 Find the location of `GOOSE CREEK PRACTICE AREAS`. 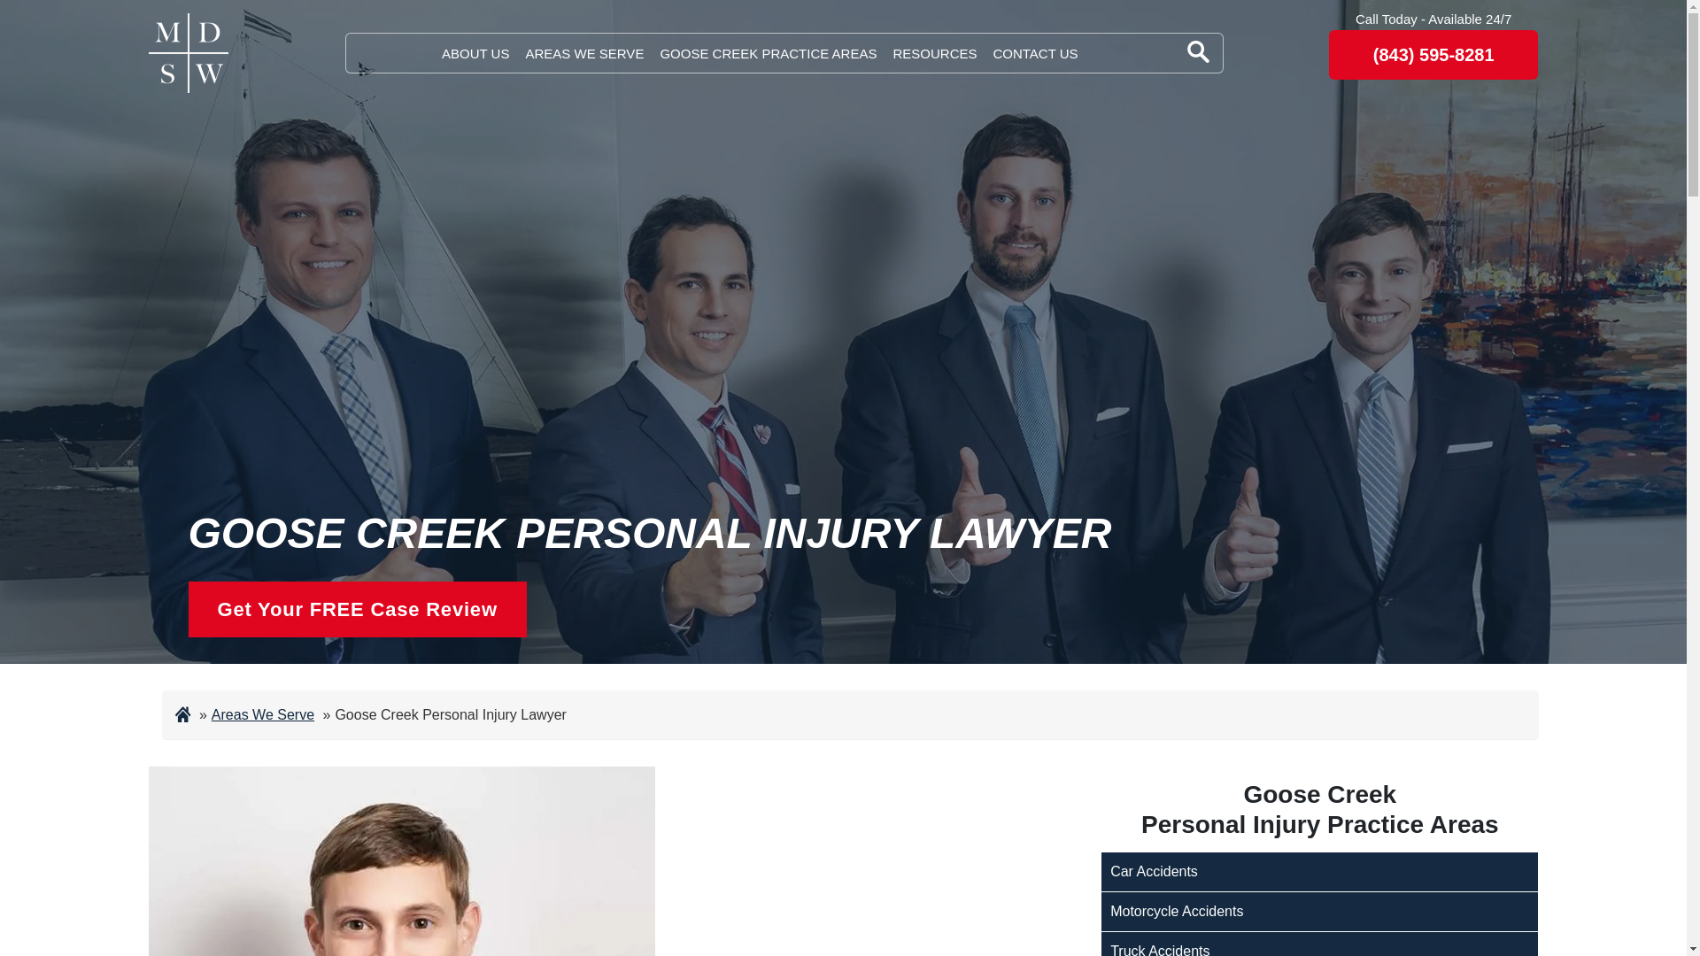

GOOSE CREEK PRACTICE AREAS is located at coordinates (768, 53).